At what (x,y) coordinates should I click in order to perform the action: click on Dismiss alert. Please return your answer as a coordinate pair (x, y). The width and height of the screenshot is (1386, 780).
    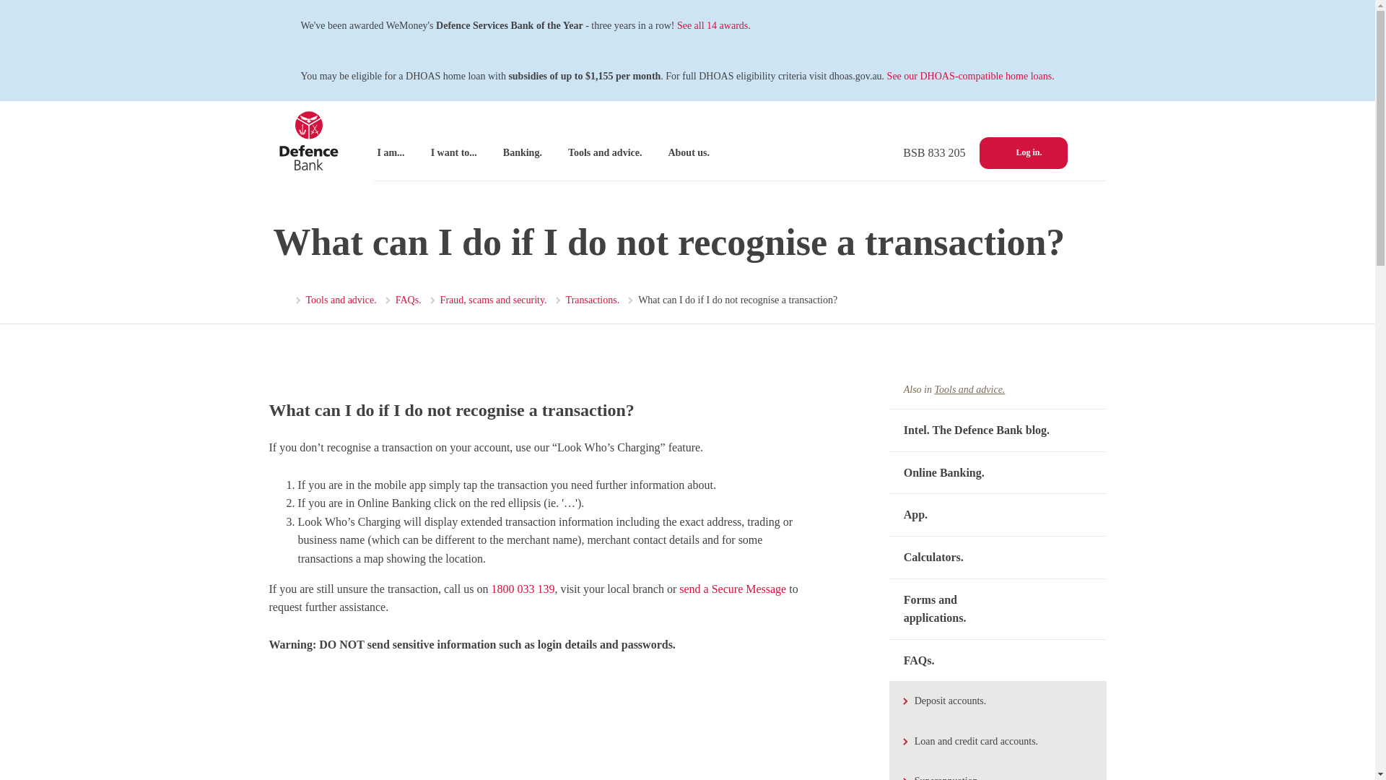
    Looking at the image, I should click on (1091, 25).